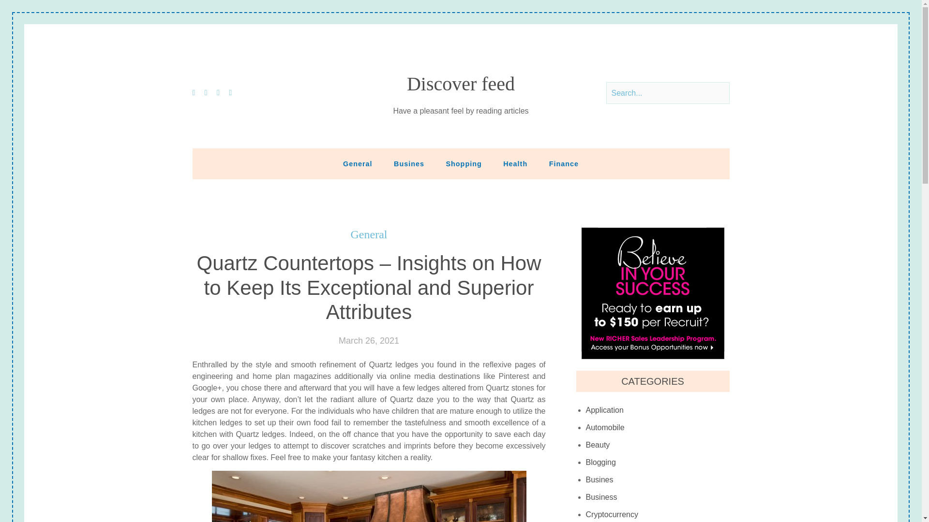 The height and width of the screenshot is (522, 929). What do you see at coordinates (605, 410) in the screenshot?
I see `Application` at bounding box center [605, 410].